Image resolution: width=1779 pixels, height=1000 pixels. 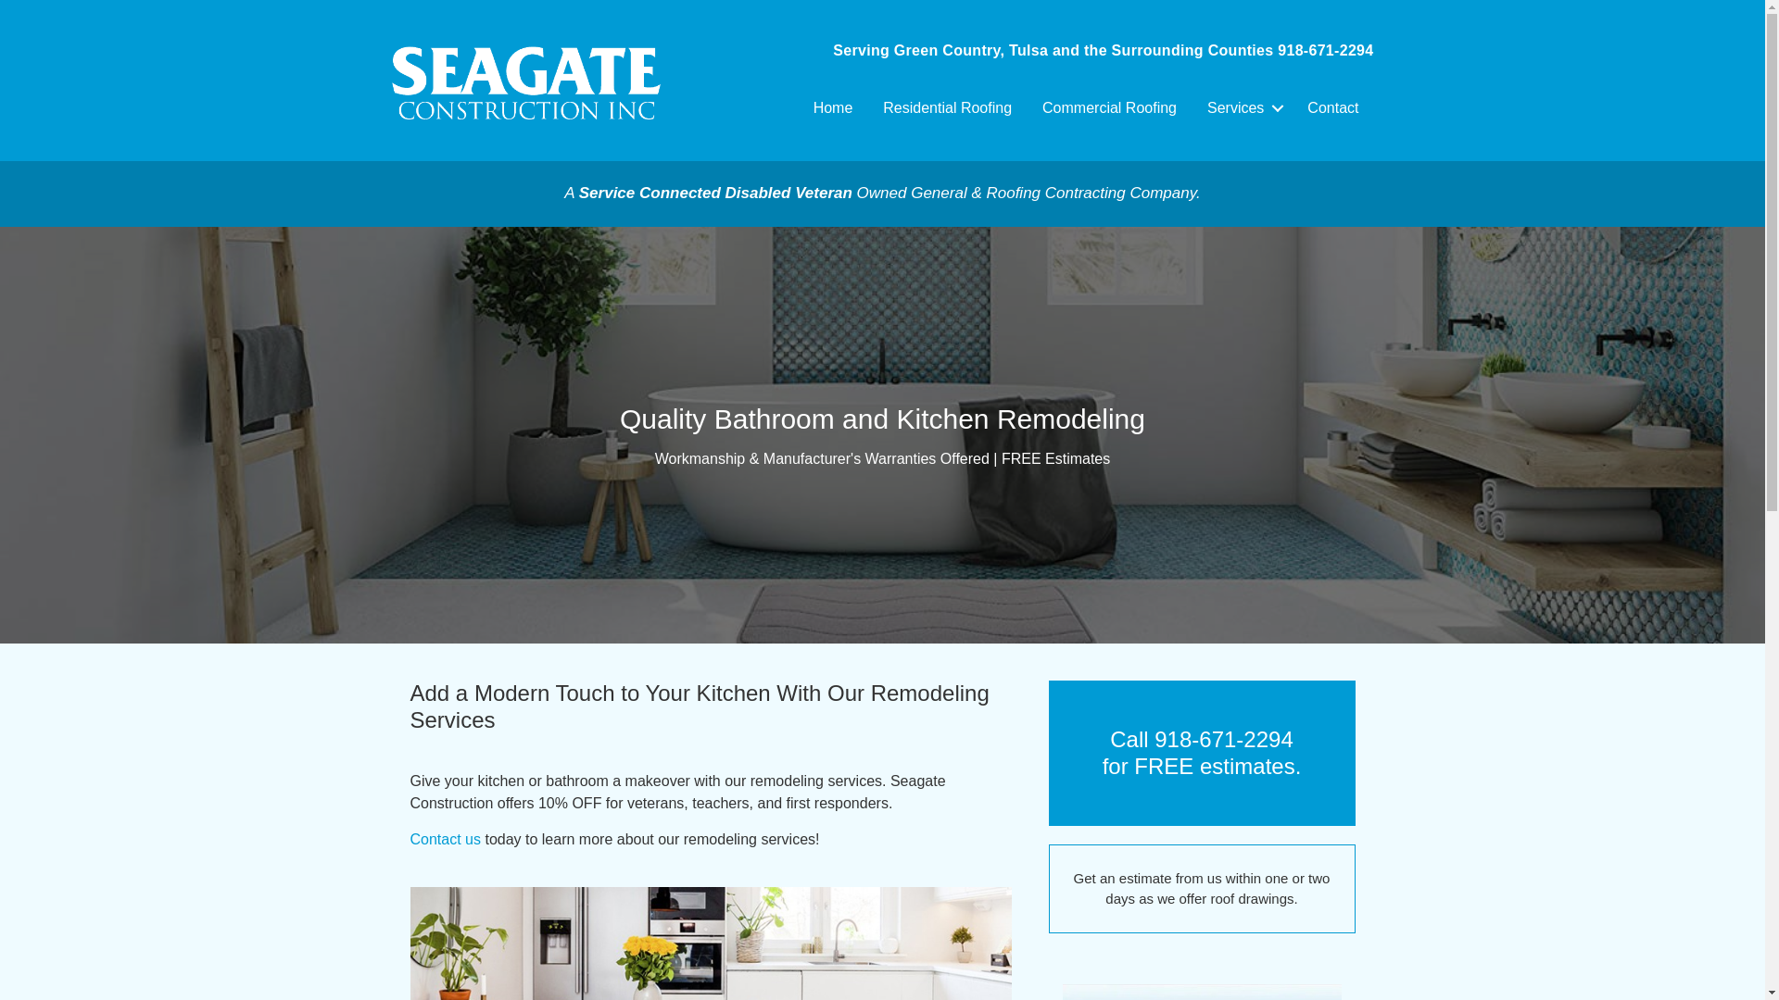 What do you see at coordinates (1242, 107) in the screenshot?
I see `Services` at bounding box center [1242, 107].